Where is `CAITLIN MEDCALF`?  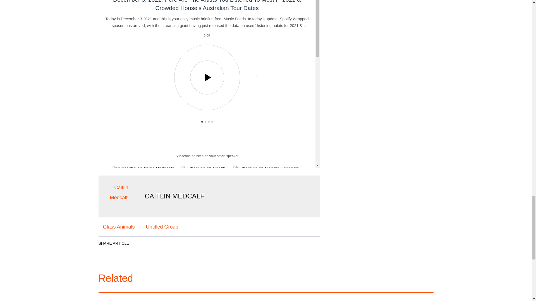 CAITLIN MEDCALF is located at coordinates (174, 196).